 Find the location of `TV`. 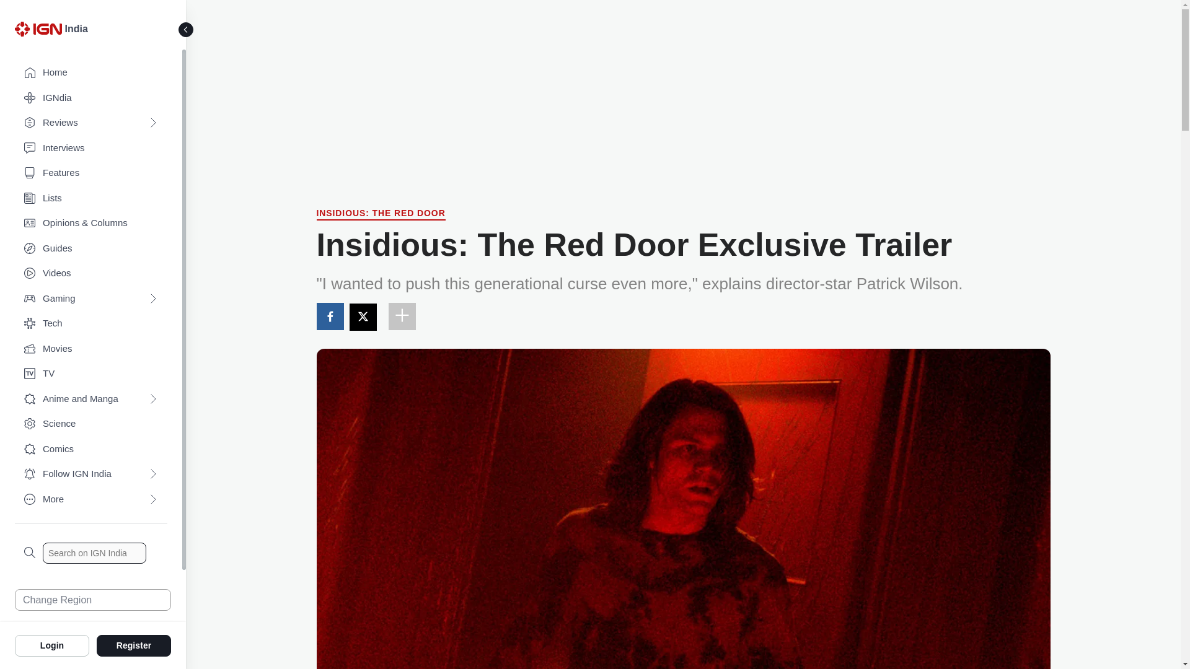

TV is located at coordinates (90, 374).